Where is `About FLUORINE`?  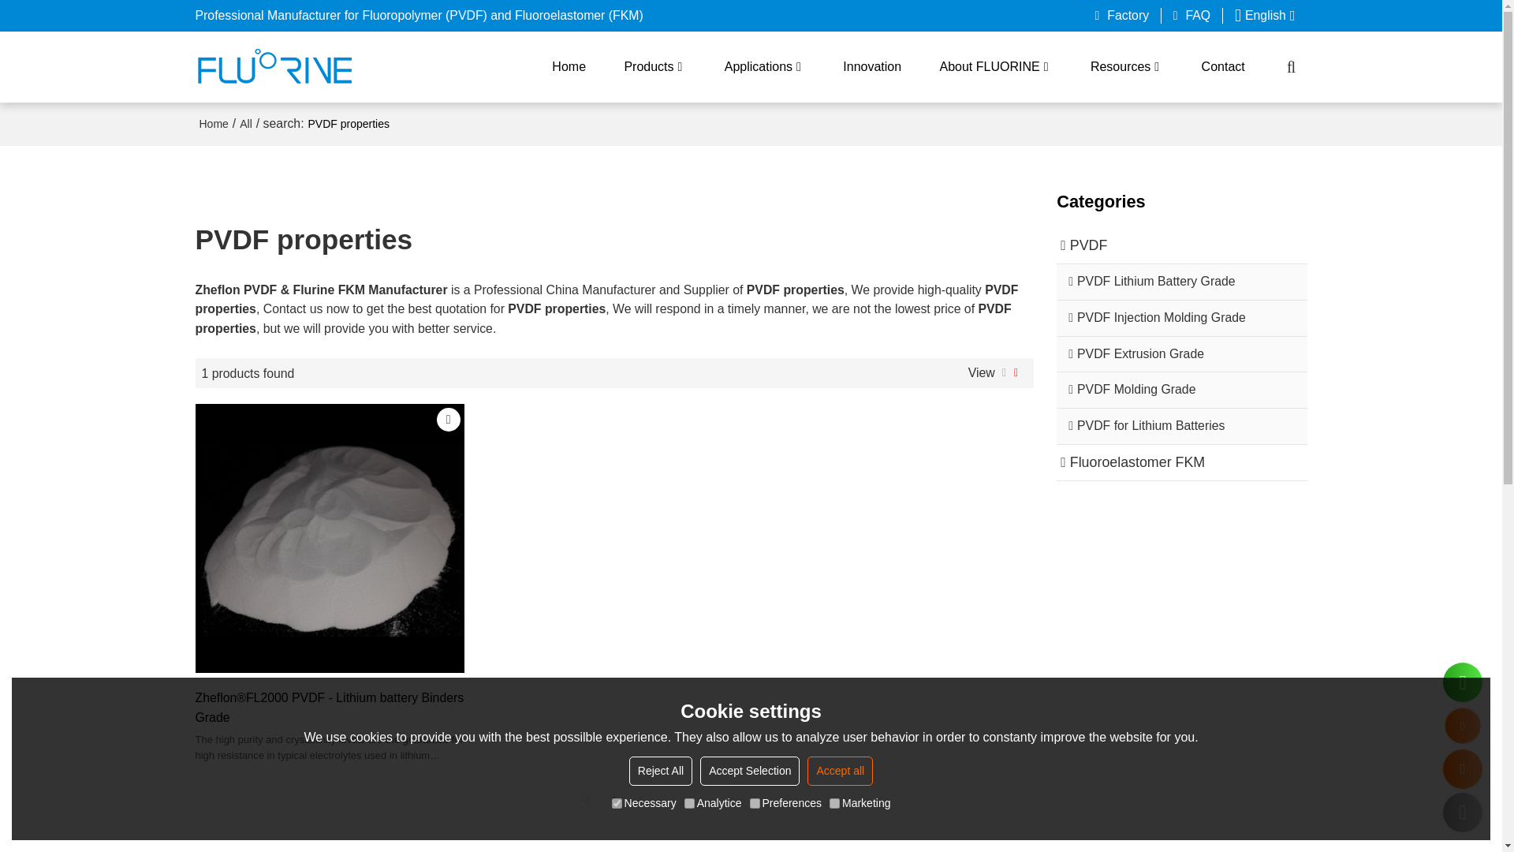
About FLUORINE is located at coordinates (996, 66).